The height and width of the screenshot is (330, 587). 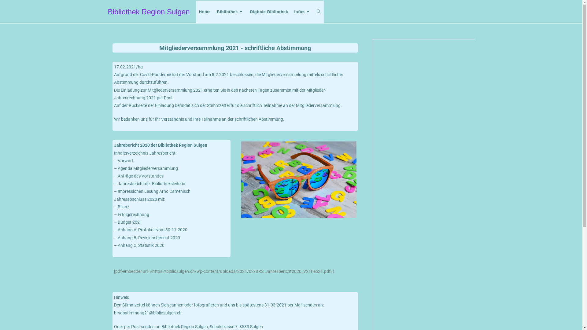 What do you see at coordinates (230, 12) in the screenshot?
I see `Bibliothek` at bounding box center [230, 12].